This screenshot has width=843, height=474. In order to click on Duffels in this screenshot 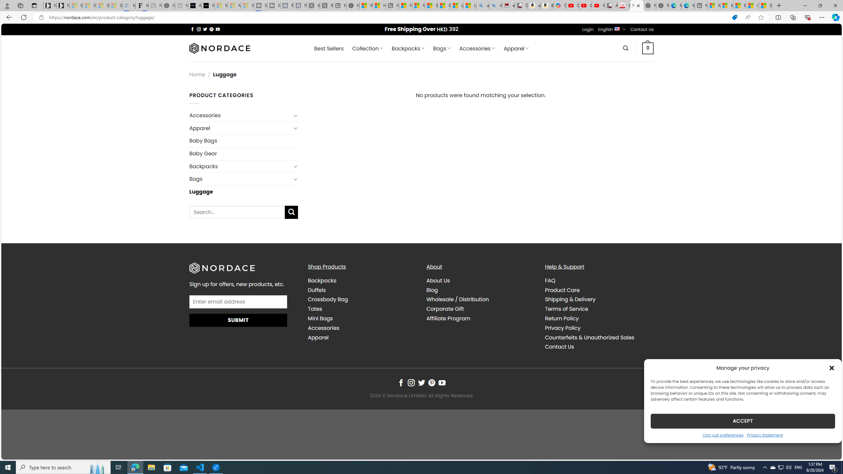, I will do `click(362, 290)`.